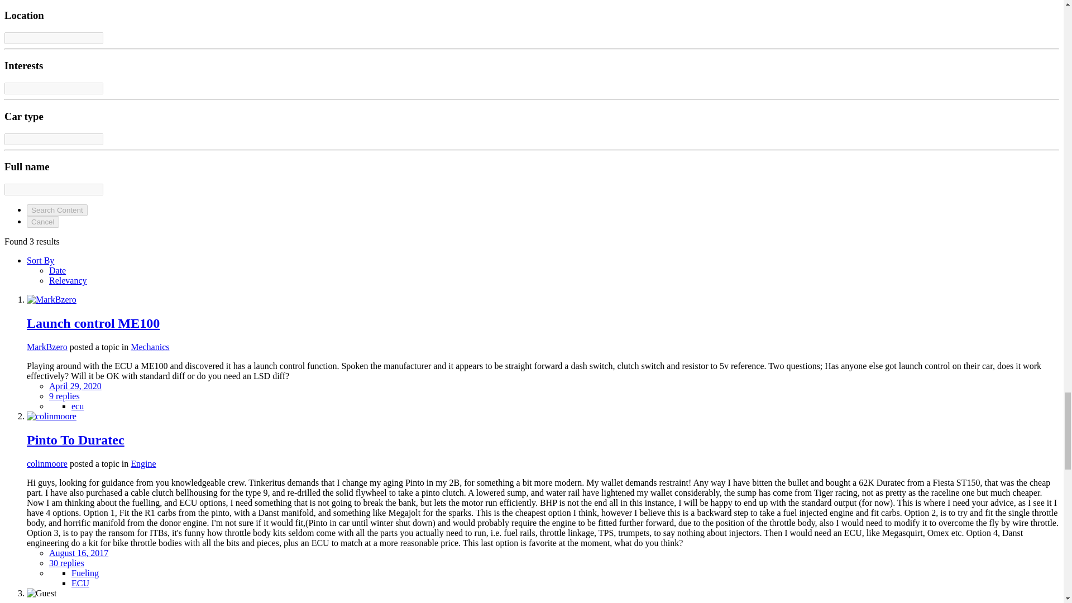  Describe the element at coordinates (47, 463) in the screenshot. I see `Go to colinmoore's profile` at that location.